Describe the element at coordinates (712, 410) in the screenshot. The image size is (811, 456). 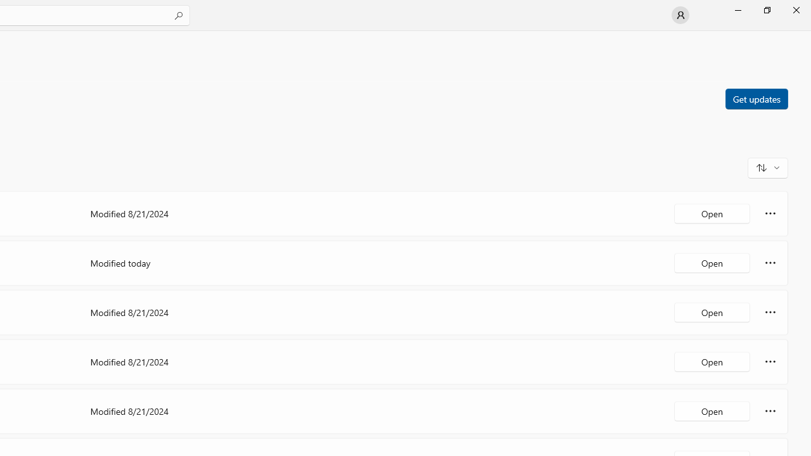
I see `Open` at that location.